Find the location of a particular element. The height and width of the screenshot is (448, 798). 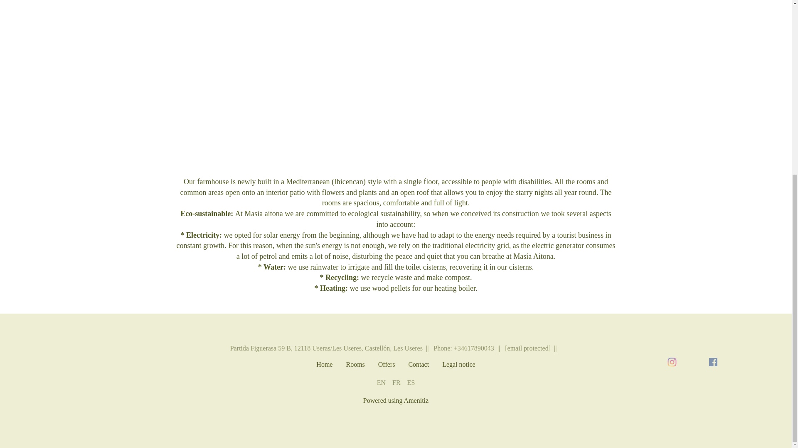

Rooms is located at coordinates (355, 368).